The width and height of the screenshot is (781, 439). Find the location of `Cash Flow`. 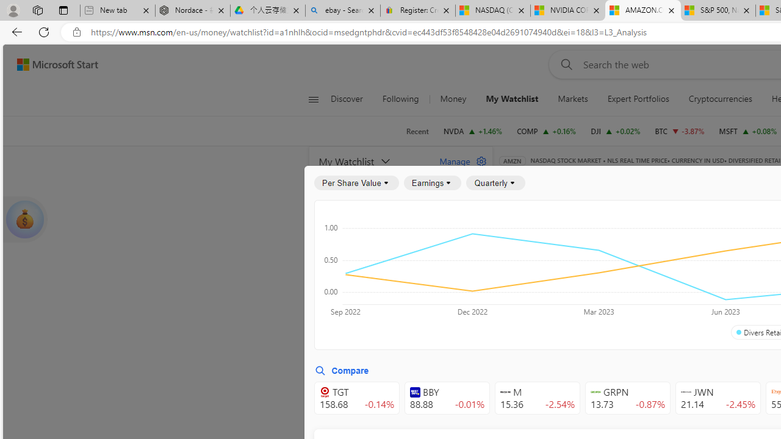

Cash Flow is located at coordinates (711, 239).